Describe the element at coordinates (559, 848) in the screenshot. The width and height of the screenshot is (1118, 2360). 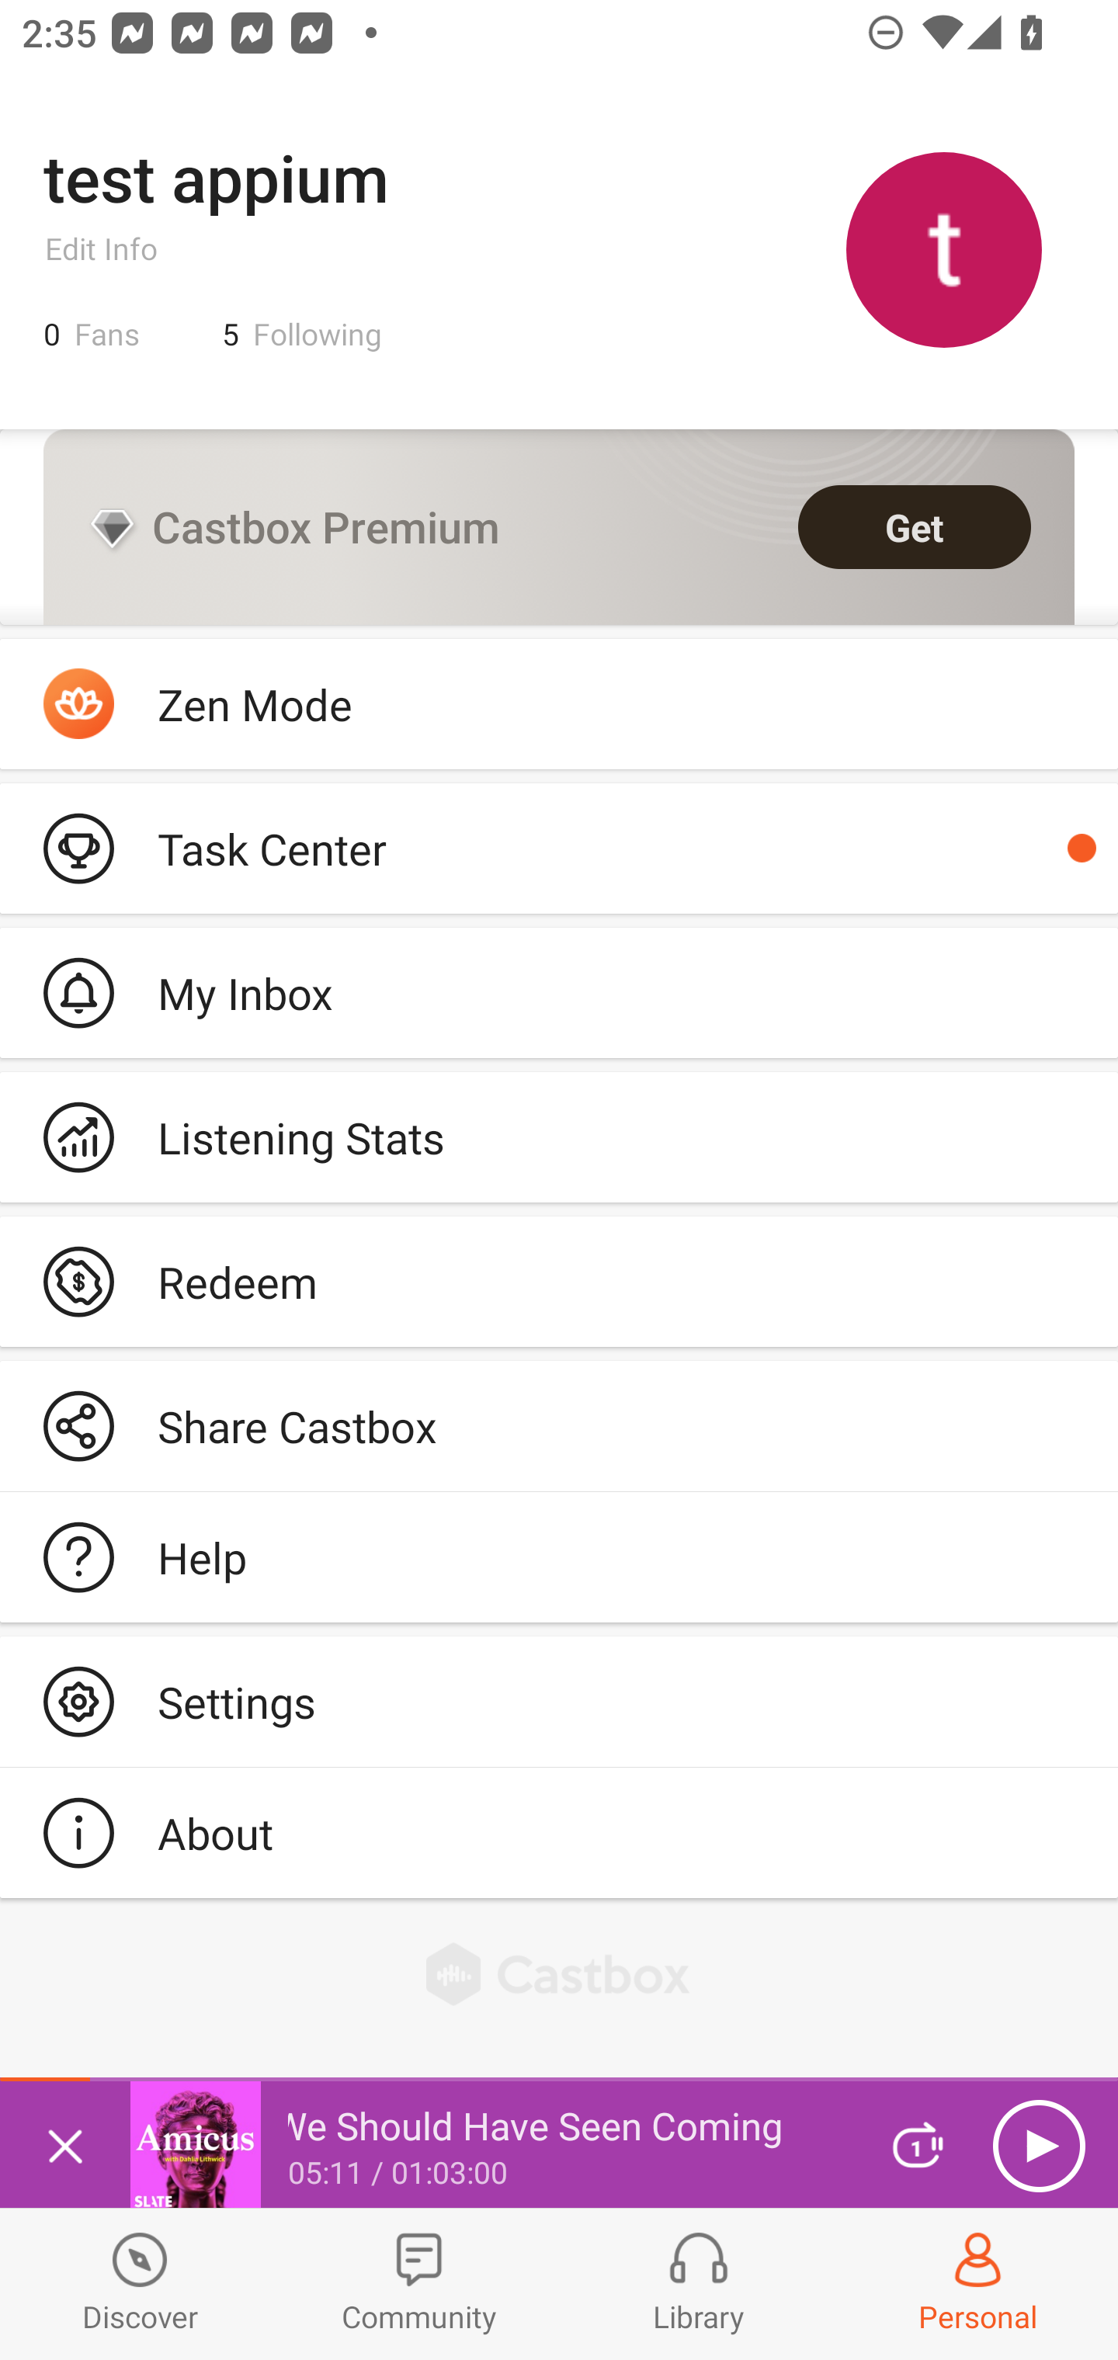
I see `Podcaster  Task Center` at that location.